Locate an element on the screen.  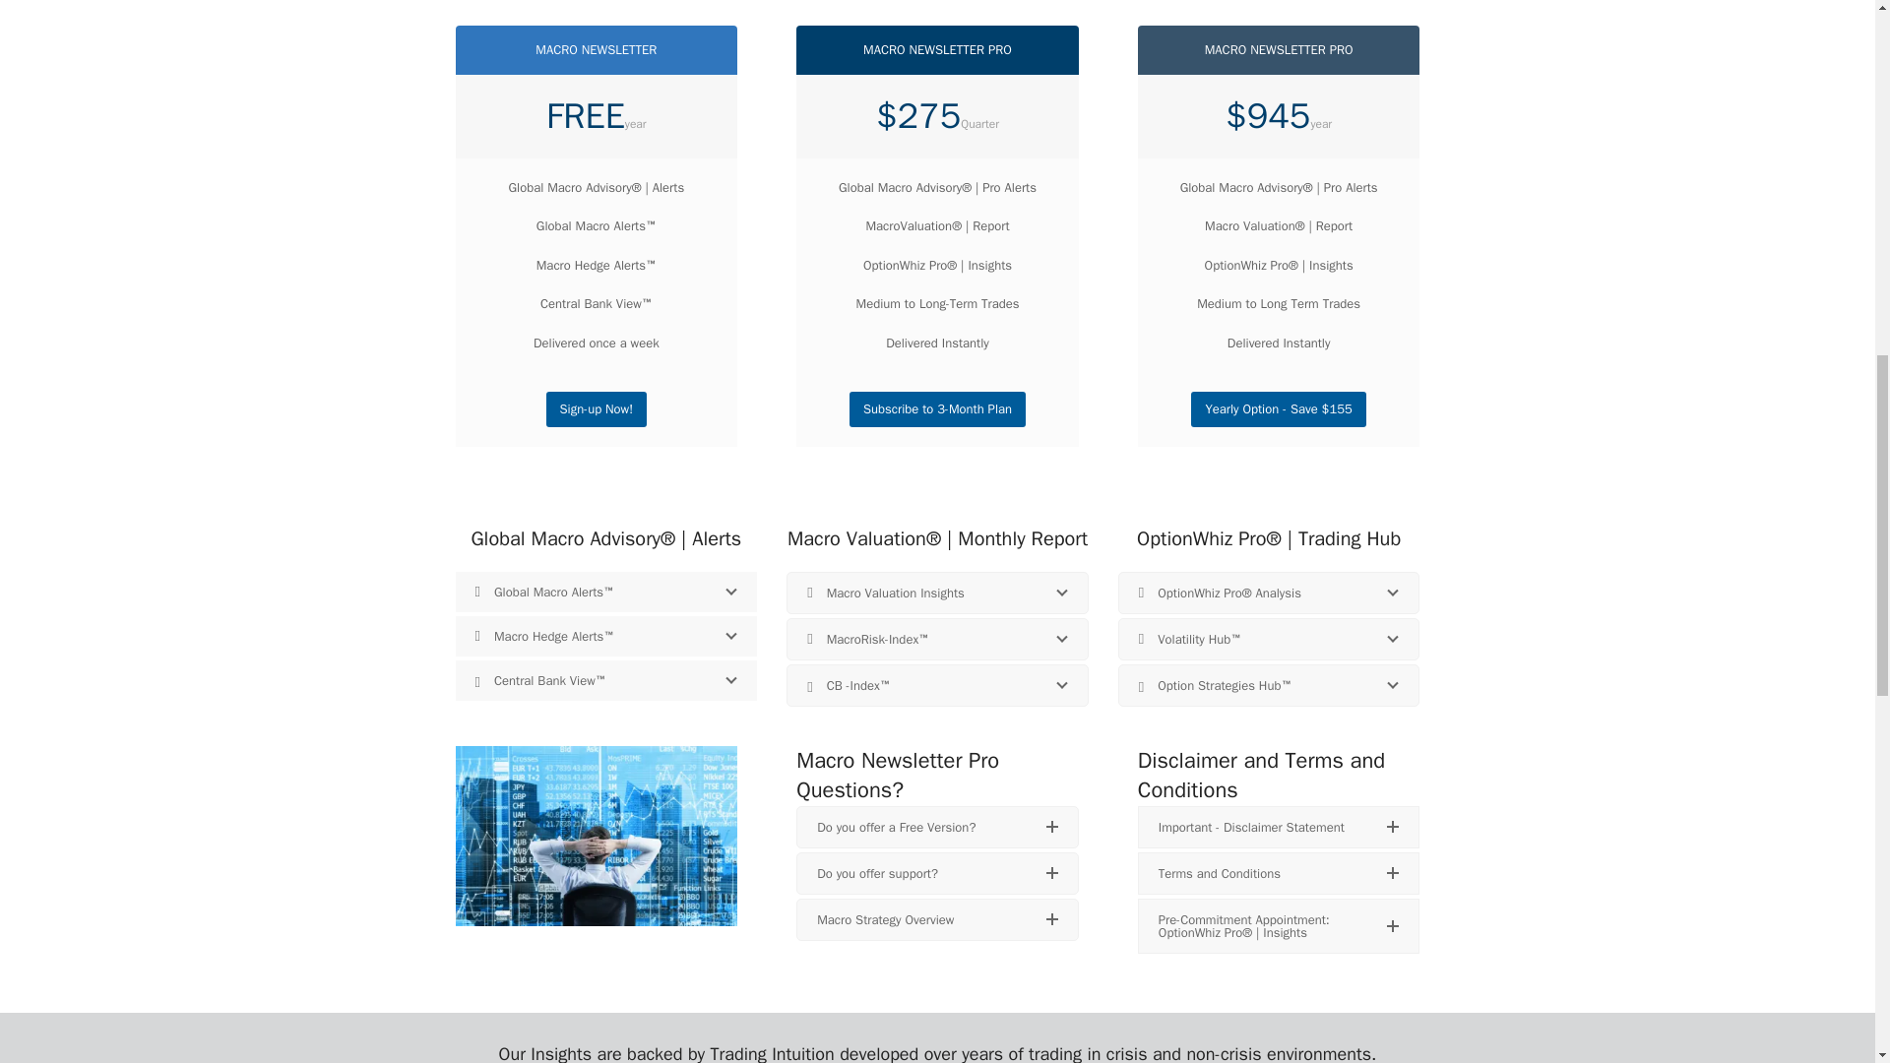
Sign-up Now! is located at coordinates (597, 409).